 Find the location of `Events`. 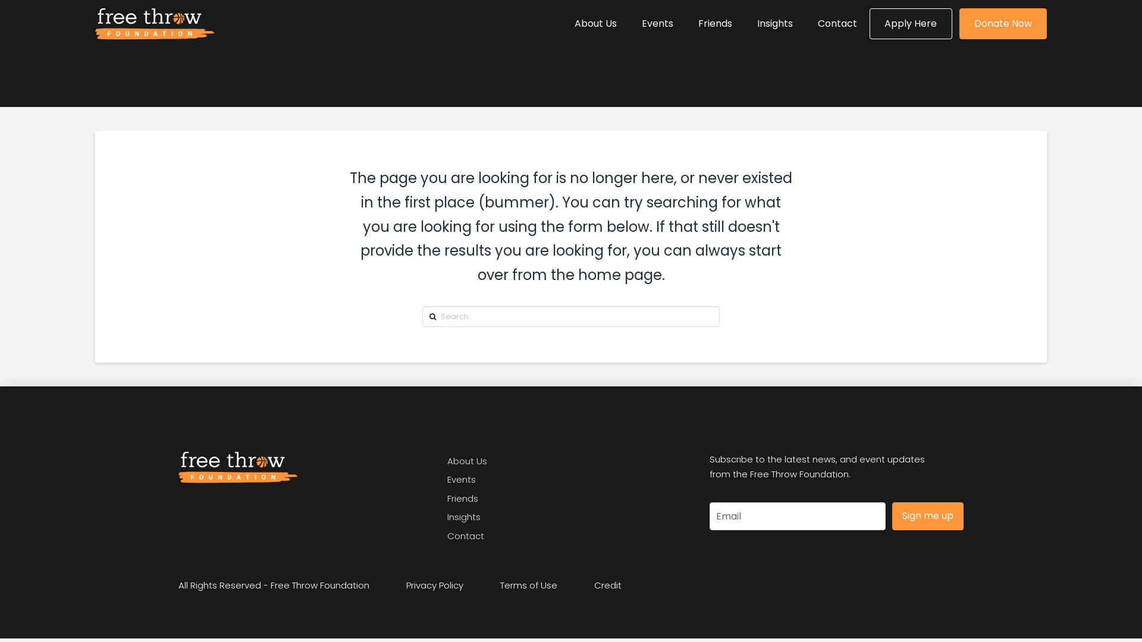

Events is located at coordinates (462, 479).